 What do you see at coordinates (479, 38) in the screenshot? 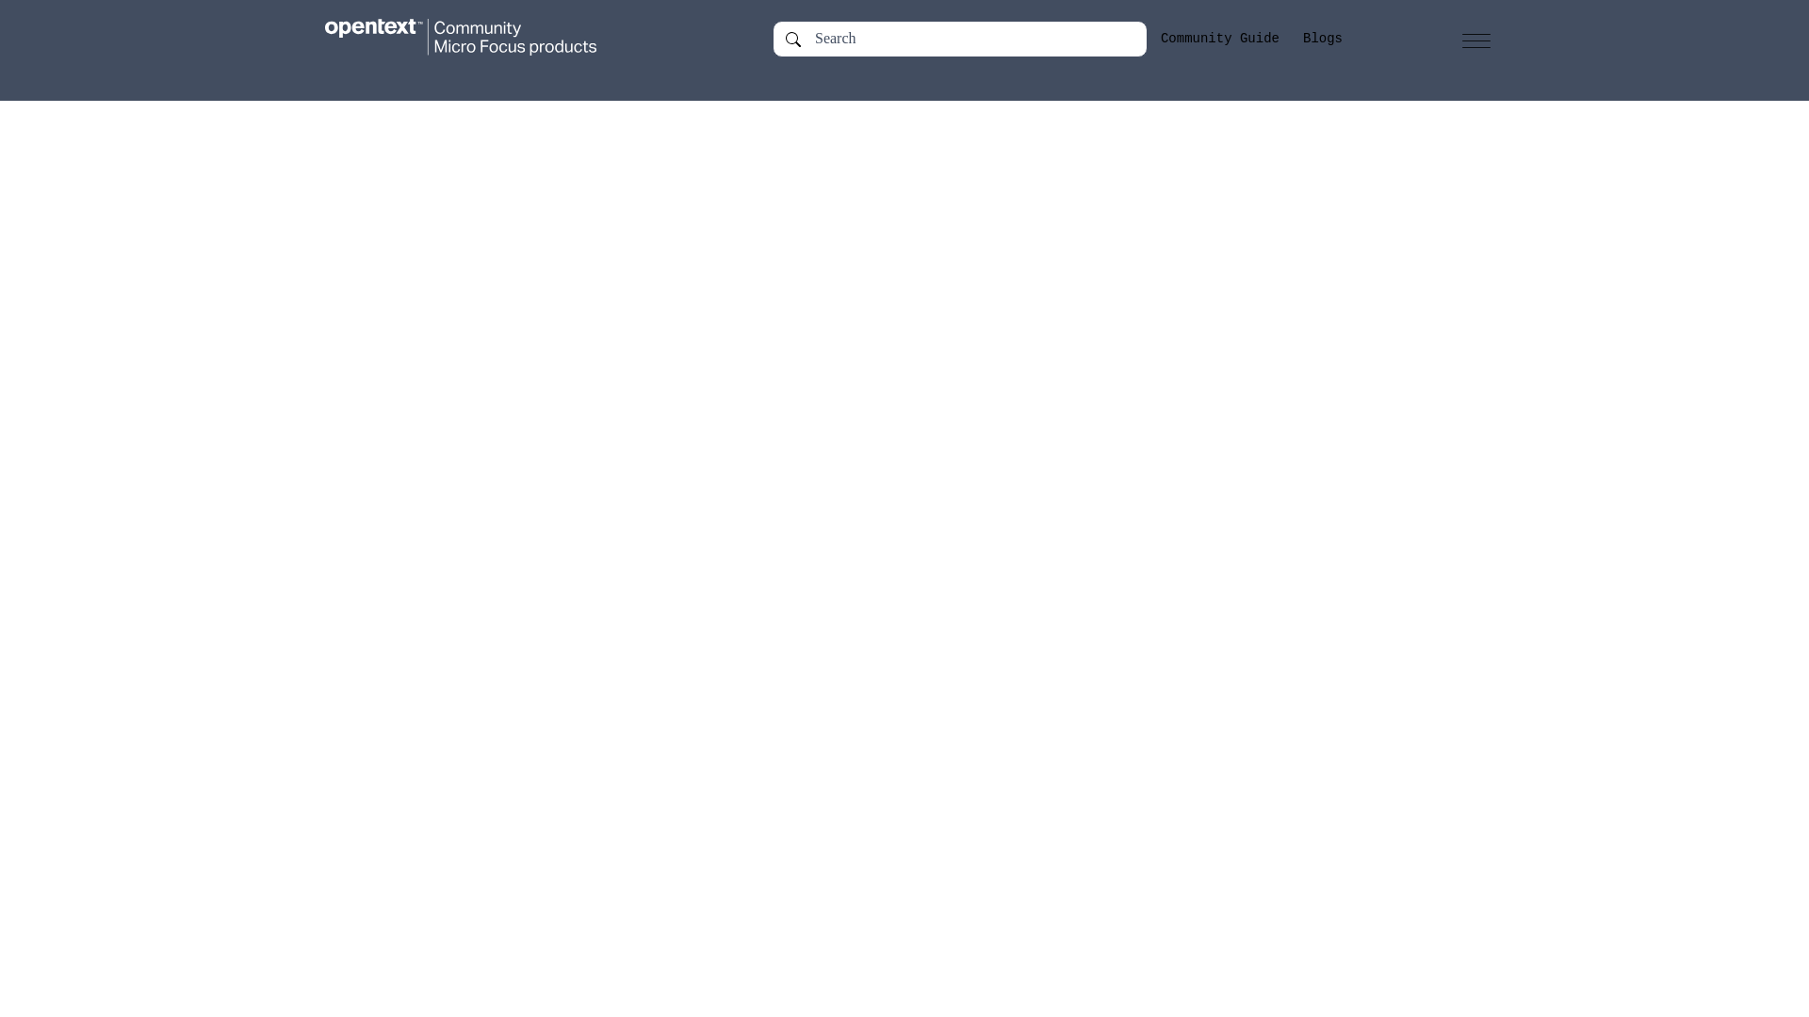
I see `Home` at bounding box center [479, 38].